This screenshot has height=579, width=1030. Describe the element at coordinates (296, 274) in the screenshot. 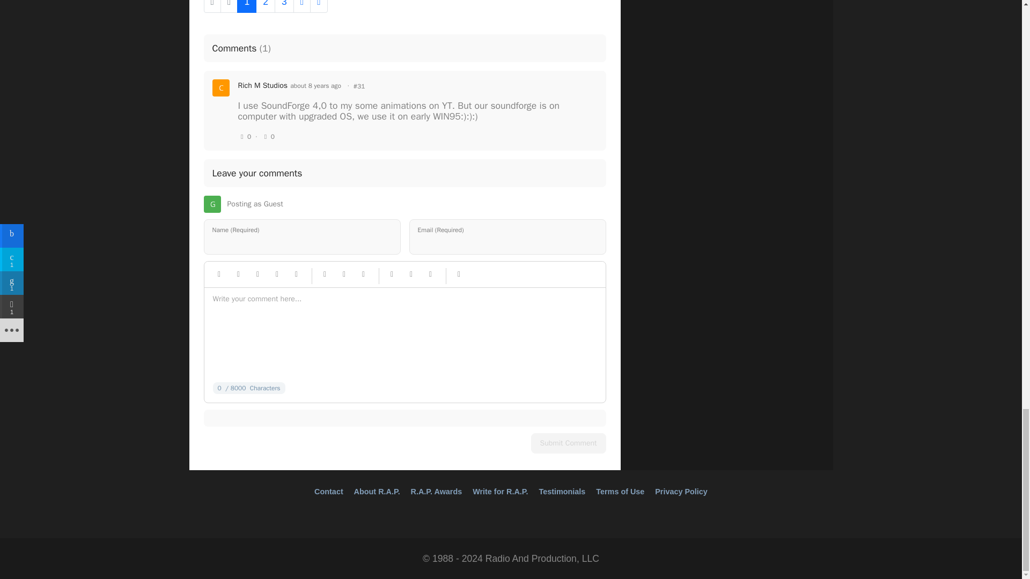

I see `Emoji` at that location.